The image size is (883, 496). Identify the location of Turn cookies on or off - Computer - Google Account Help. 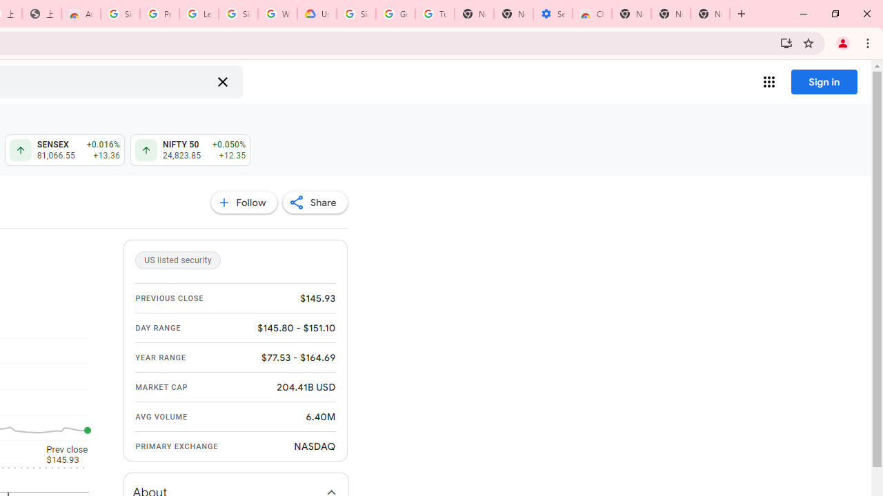
(435, 14).